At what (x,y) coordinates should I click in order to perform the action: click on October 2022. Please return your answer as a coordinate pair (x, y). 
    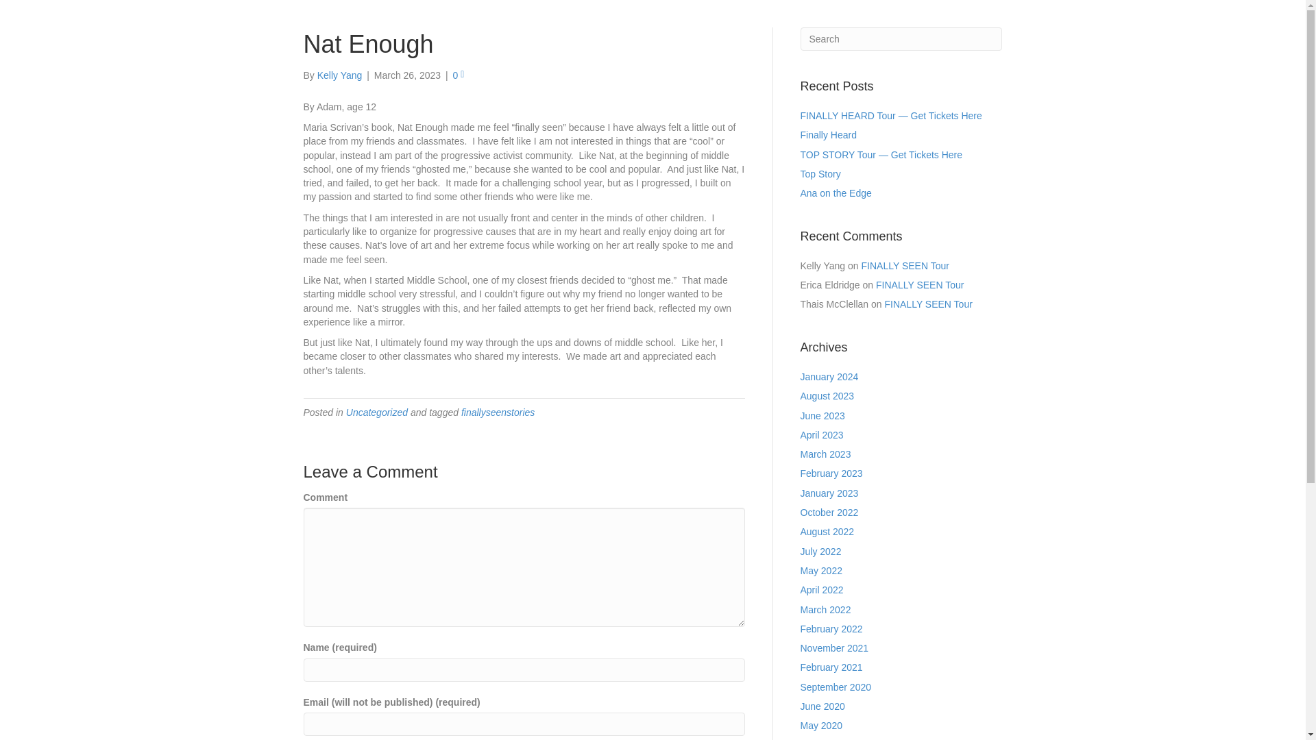
    Looking at the image, I should click on (829, 513).